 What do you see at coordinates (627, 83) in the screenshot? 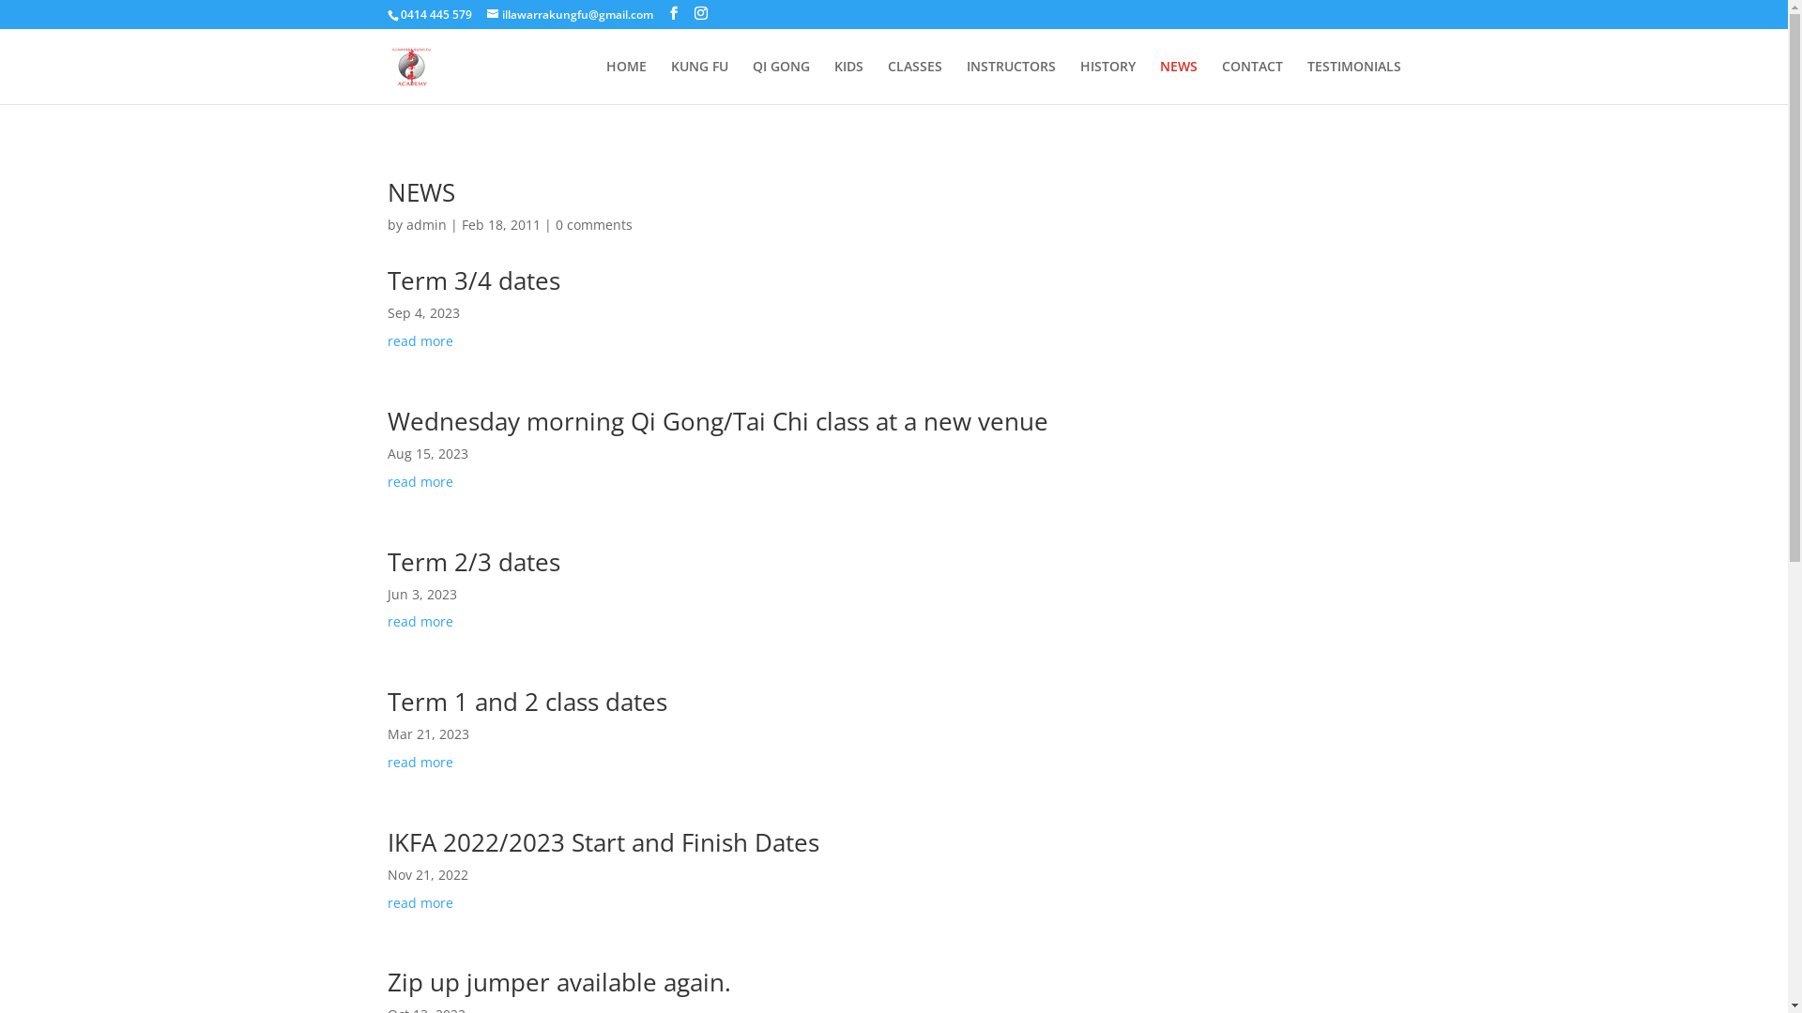
I see `HOME` at bounding box center [627, 83].